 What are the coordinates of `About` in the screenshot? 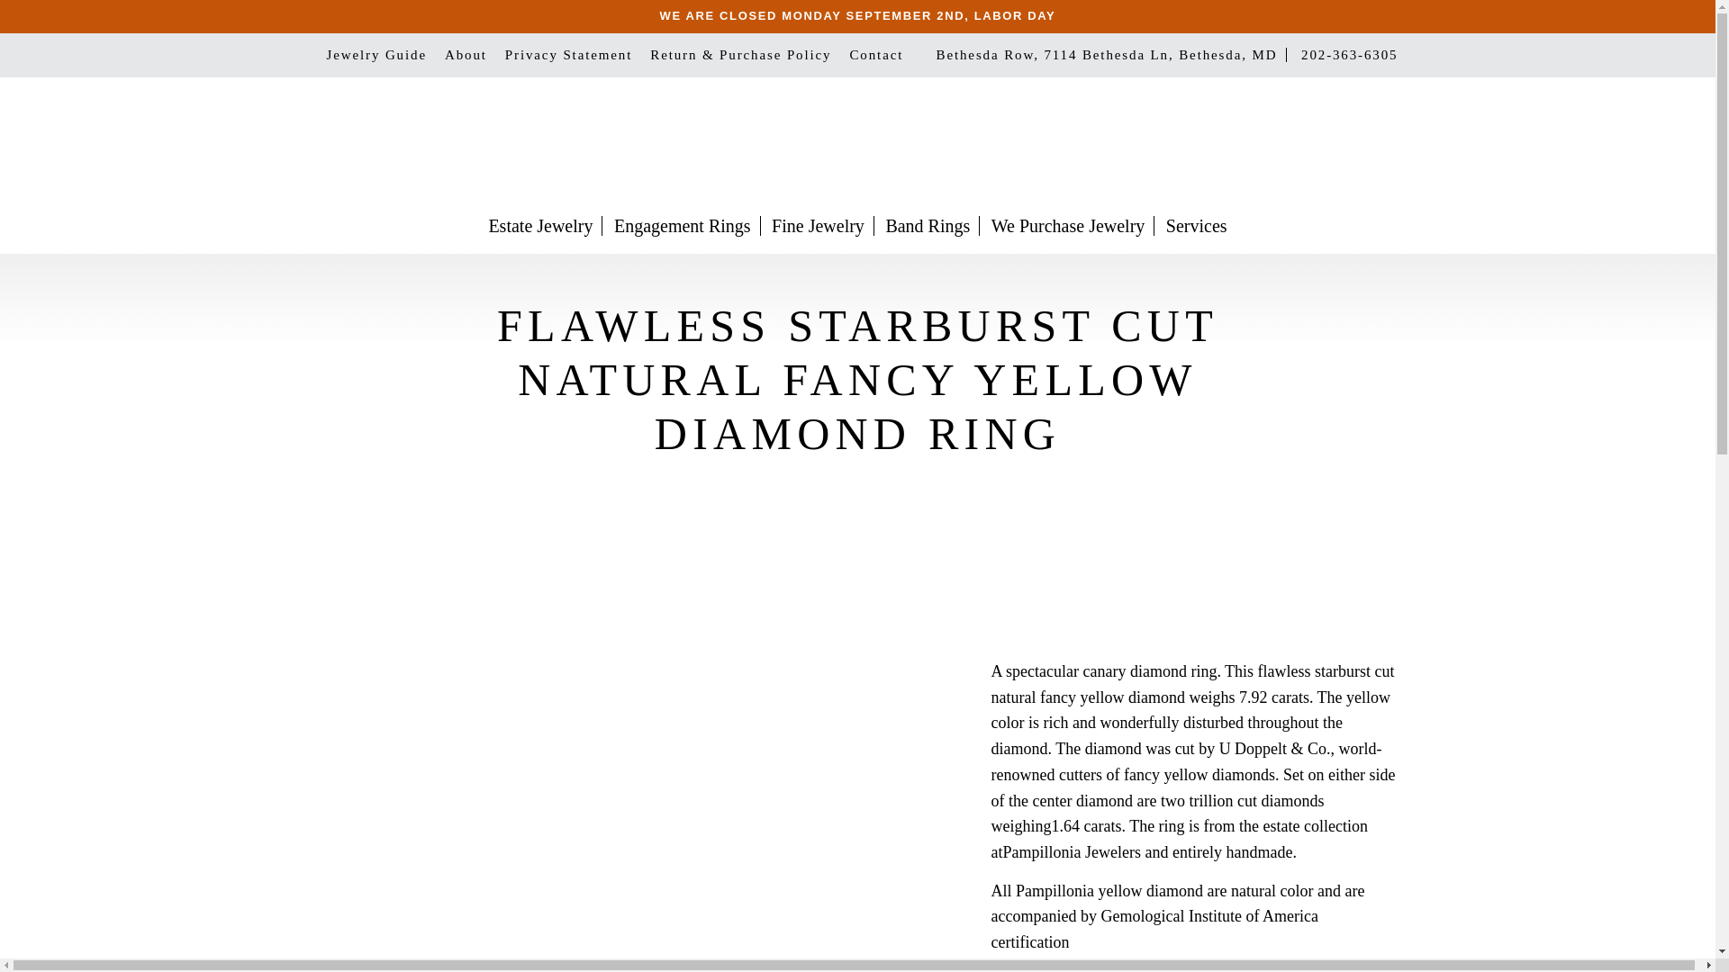 It's located at (466, 56).